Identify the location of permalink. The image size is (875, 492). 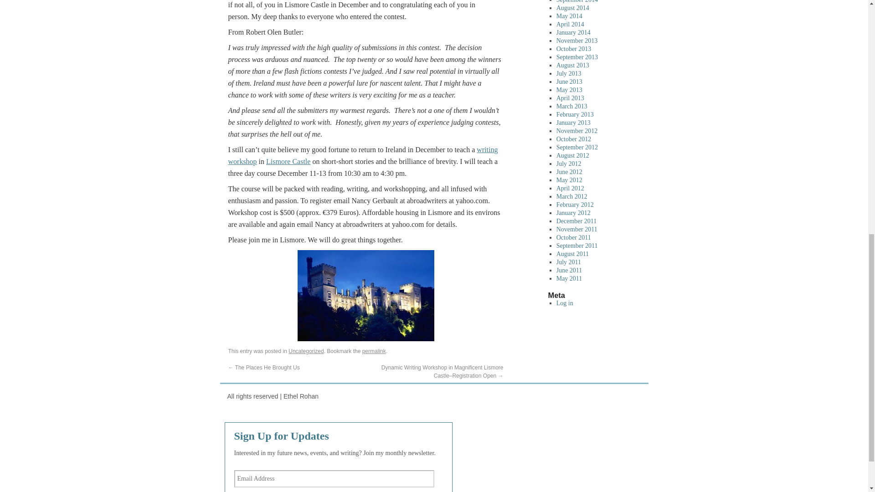
(374, 351).